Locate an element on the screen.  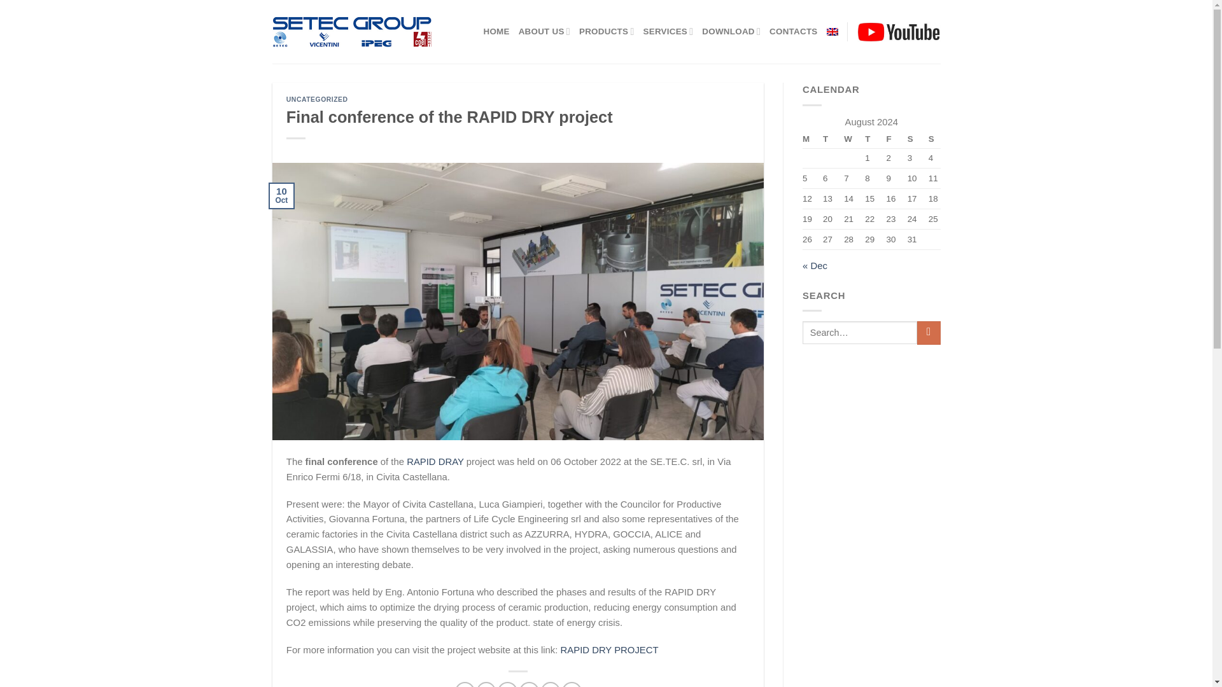
Share on Facebook is located at coordinates (465, 684).